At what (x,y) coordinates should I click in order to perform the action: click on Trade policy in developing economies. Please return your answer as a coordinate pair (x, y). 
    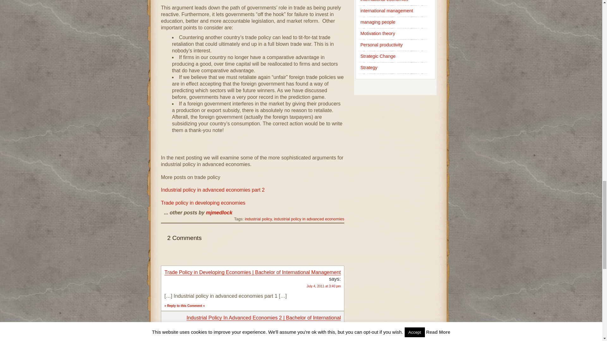
    Looking at the image, I should click on (203, 203).